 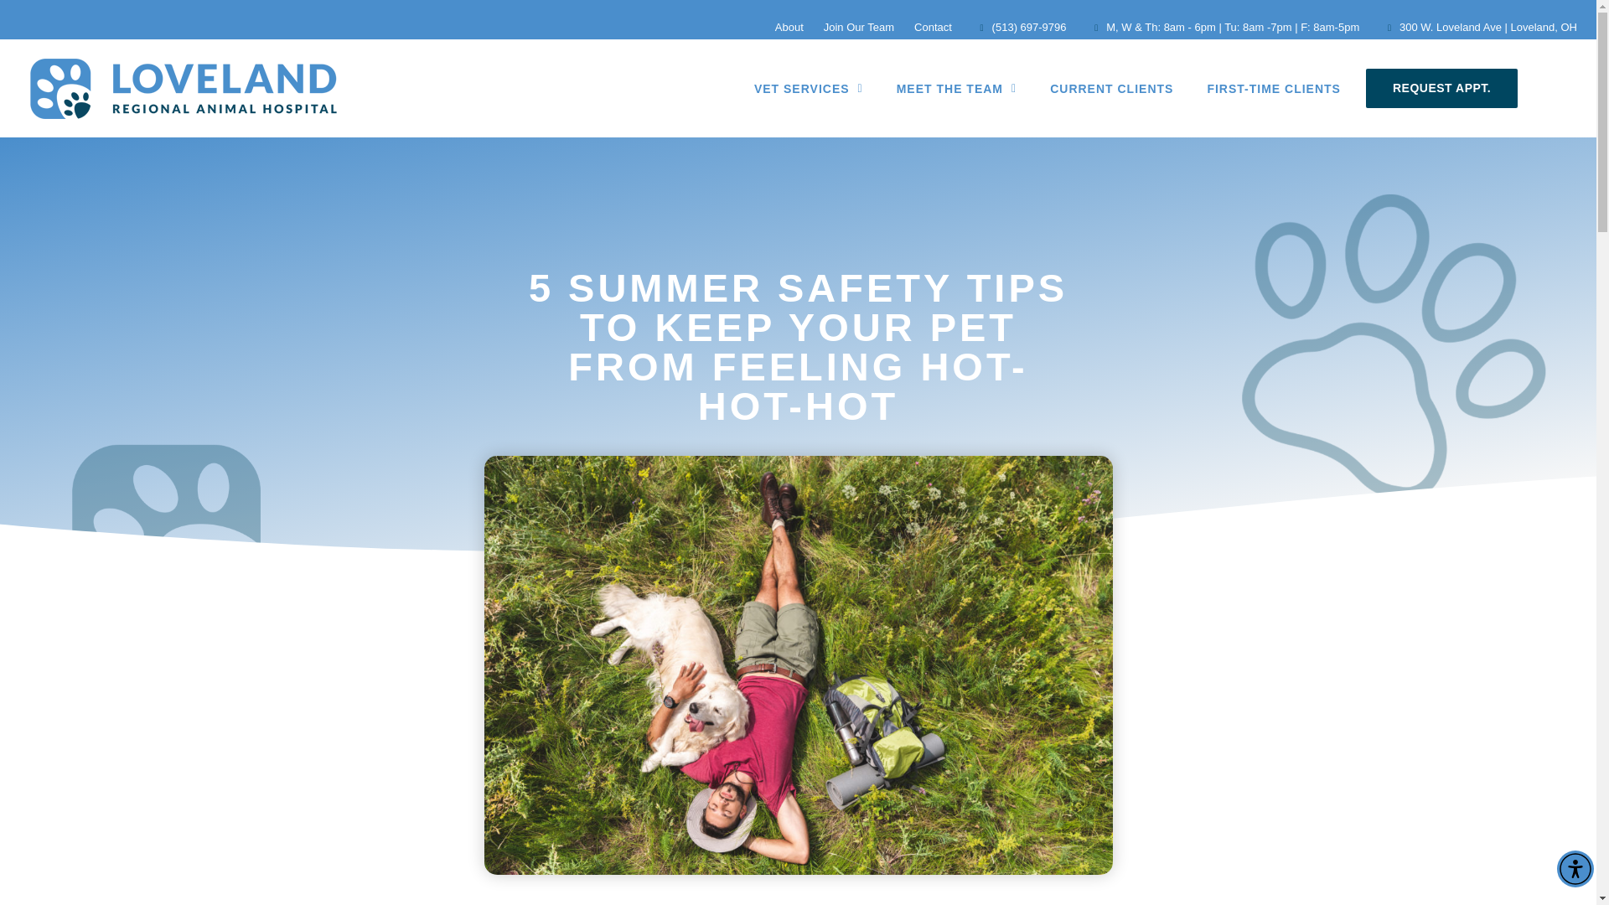 What do you see at coordinates (808, 89) in the screenshot?
I see `VET SERVICES` at bounding box center [808, 89].